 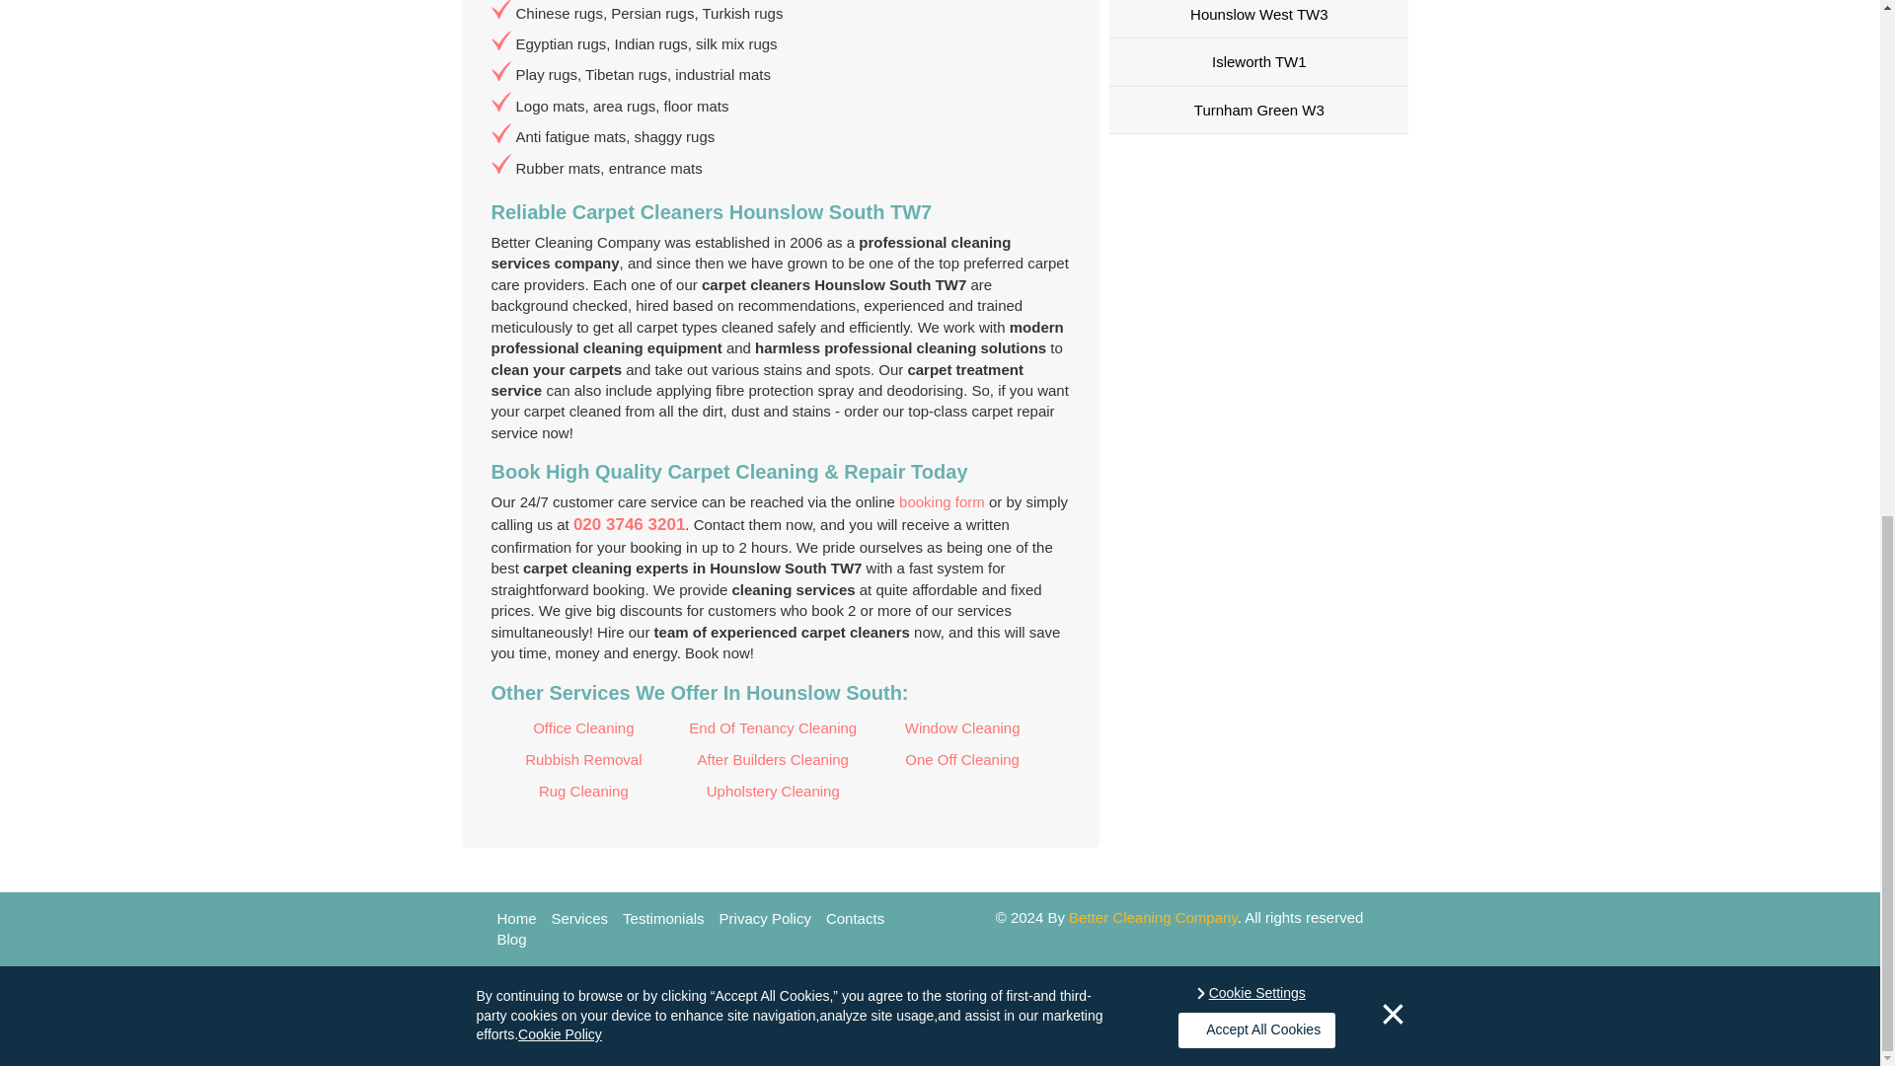 What do you see at coordinates (583, 760) in the screenshot?
I see `Rubbish Removal` at bounding box center [583, 760].